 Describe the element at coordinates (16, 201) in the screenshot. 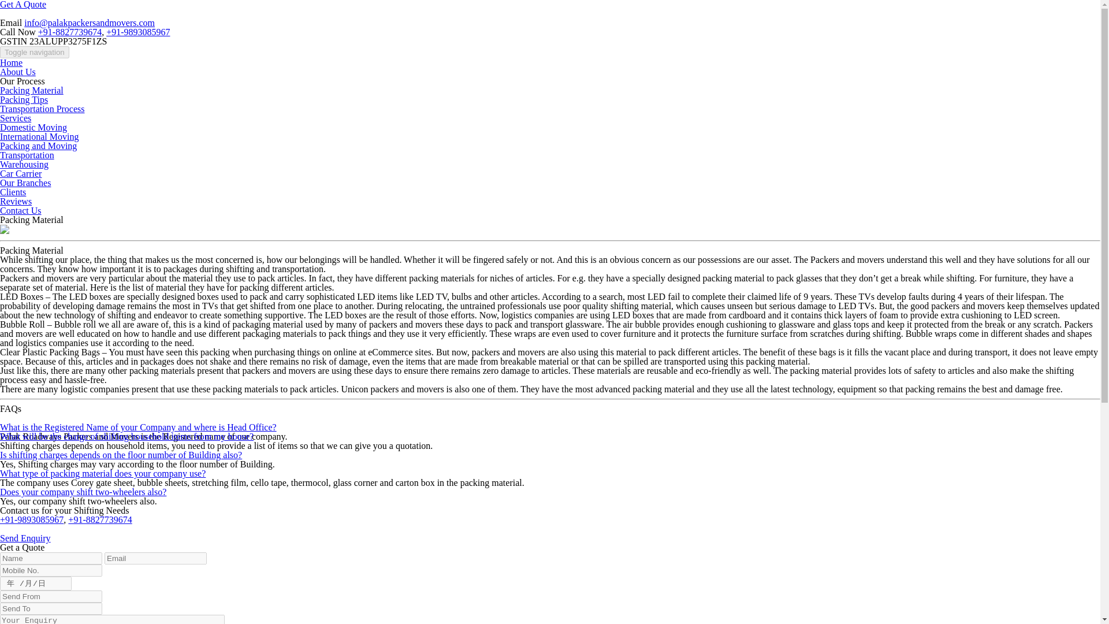

I see `Reviews` at that location.